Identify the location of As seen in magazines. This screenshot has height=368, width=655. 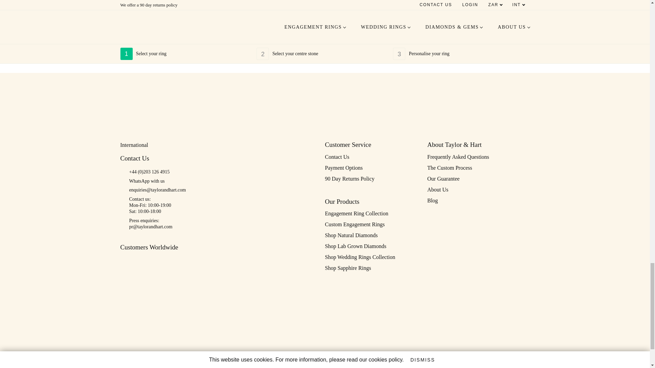
(352, 95).